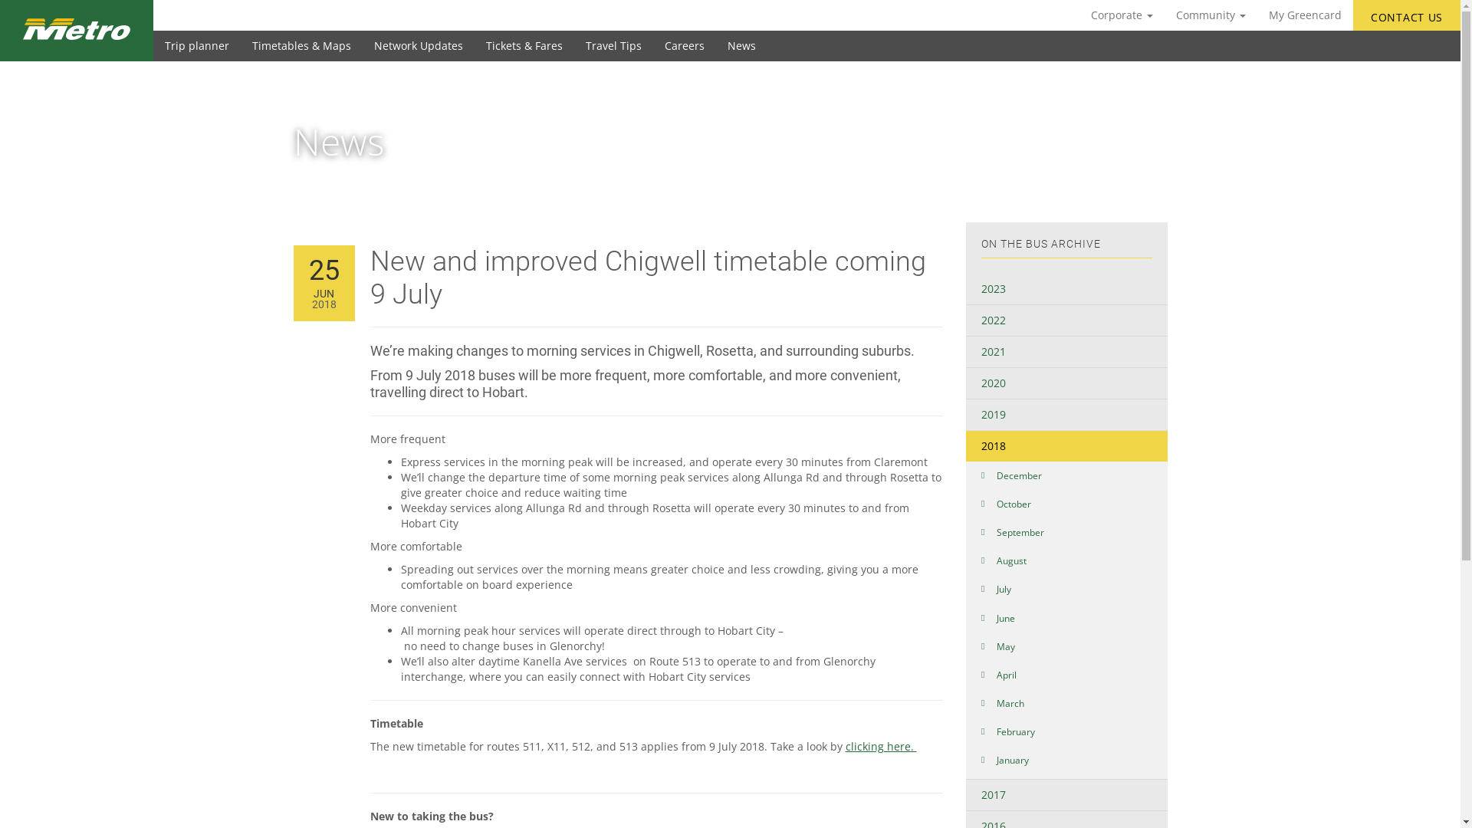  Describe the element at coordinates (1067, 675) in the screenshot. I see `April` at that location.